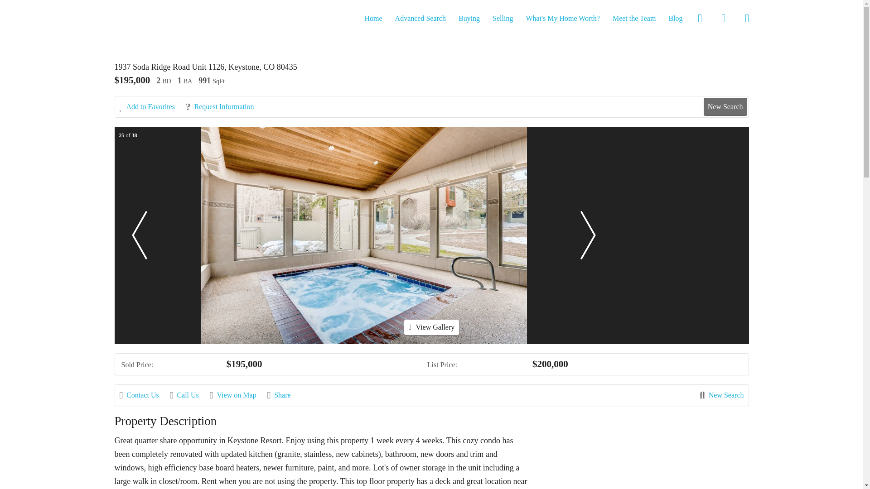  Describe the element at coordinates (152, 107) in the screenshot. I see `Add to Favorites` at that location.